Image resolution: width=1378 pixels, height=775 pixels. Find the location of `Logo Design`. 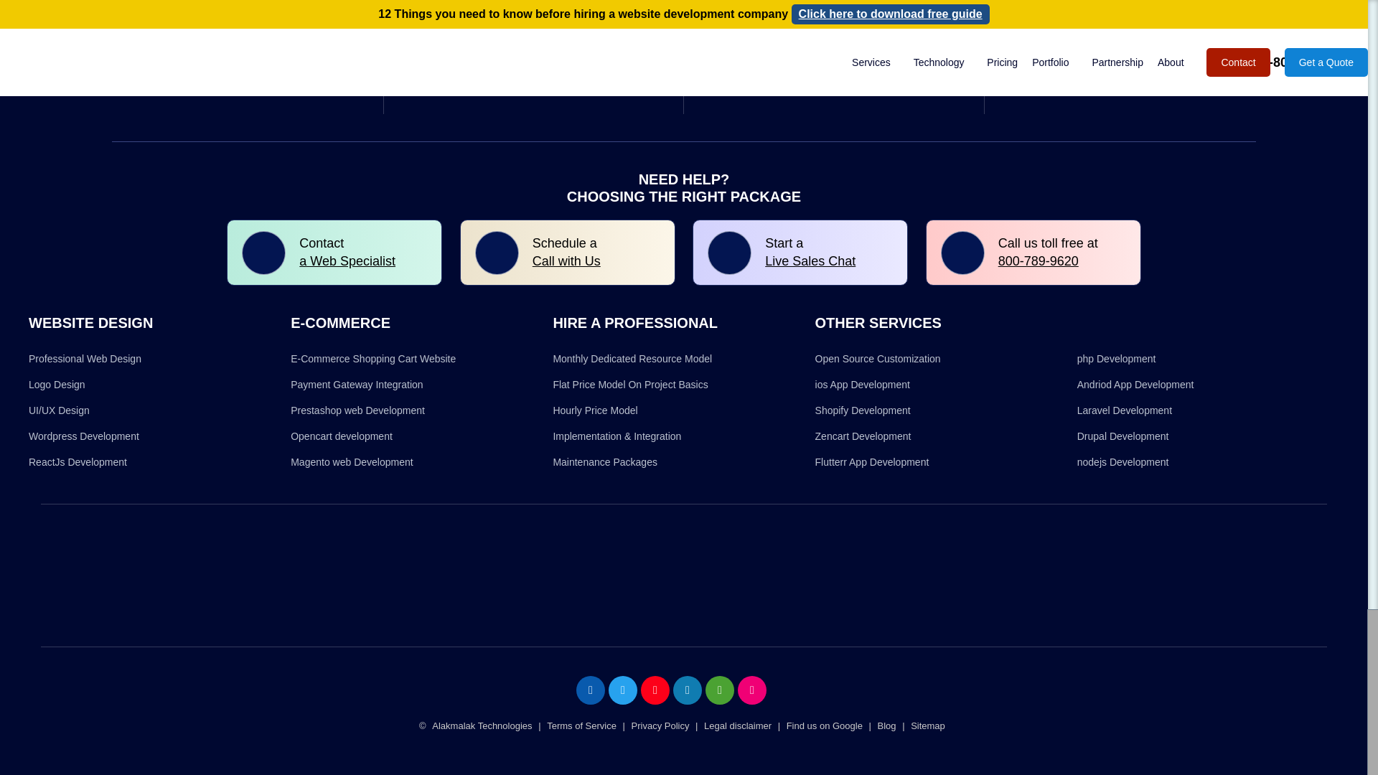

Logo Design is located at coordinates (57, 385).